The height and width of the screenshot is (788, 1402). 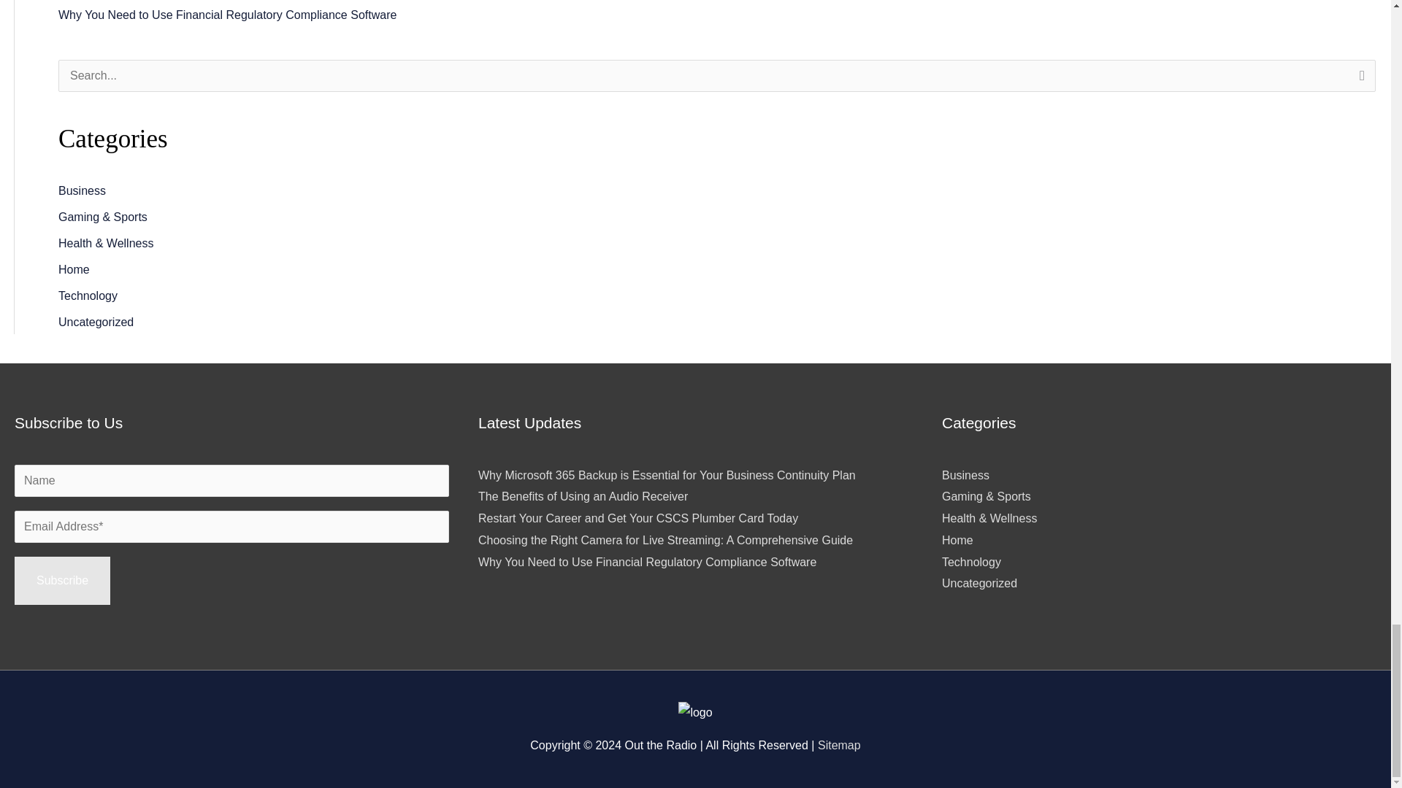 I want to click on Home, so click(x=74, y=269).